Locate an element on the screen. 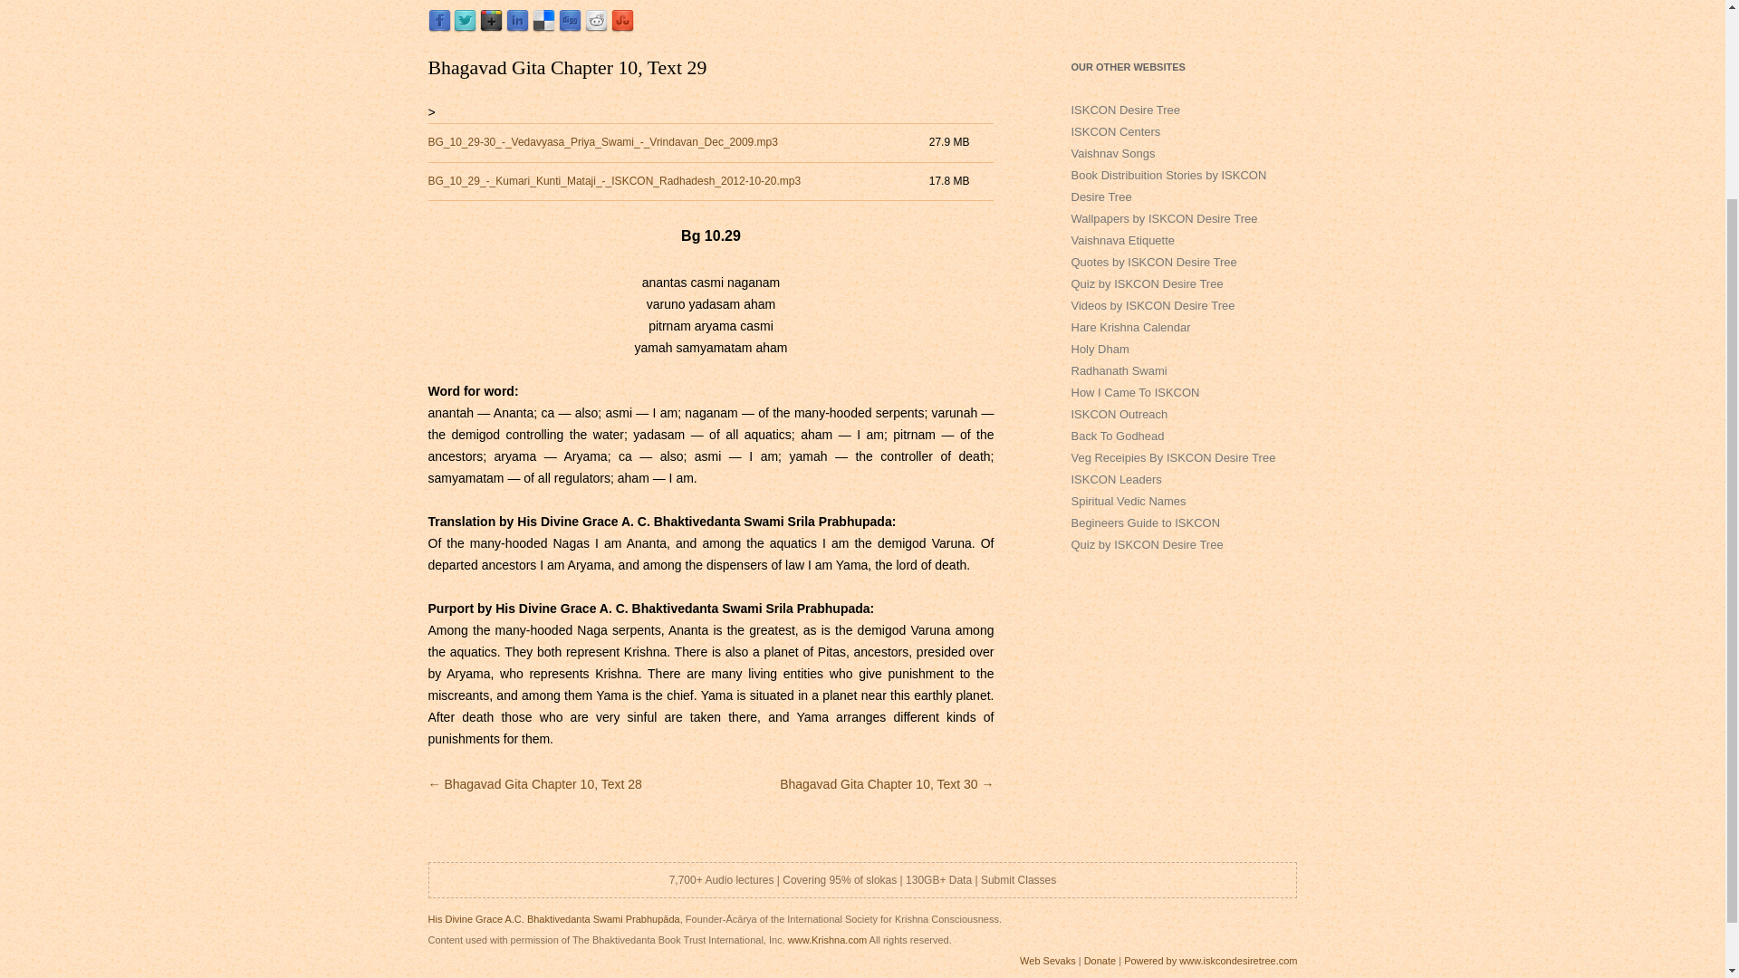 This screenshot has width=1739, height=978. Share Srimad Bhagavatam Class on Googleplus is located at coordinates (491, 27).